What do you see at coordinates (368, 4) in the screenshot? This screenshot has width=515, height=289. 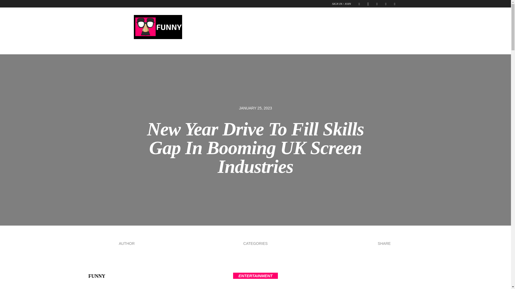 I see `Instagram` at bounding box center [368, 4].